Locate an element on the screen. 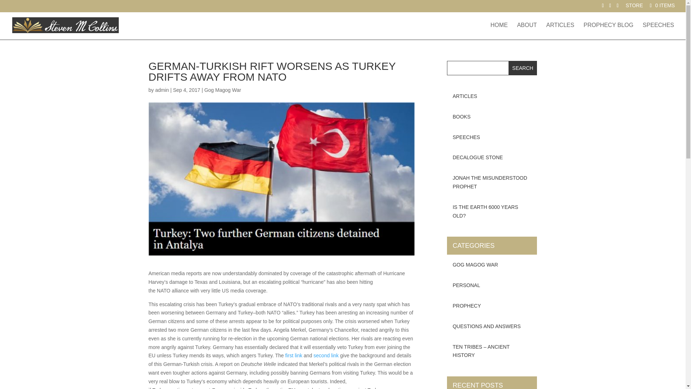 This screenshot has width=691, height=389. HOME is located at coordinates (499, 31).